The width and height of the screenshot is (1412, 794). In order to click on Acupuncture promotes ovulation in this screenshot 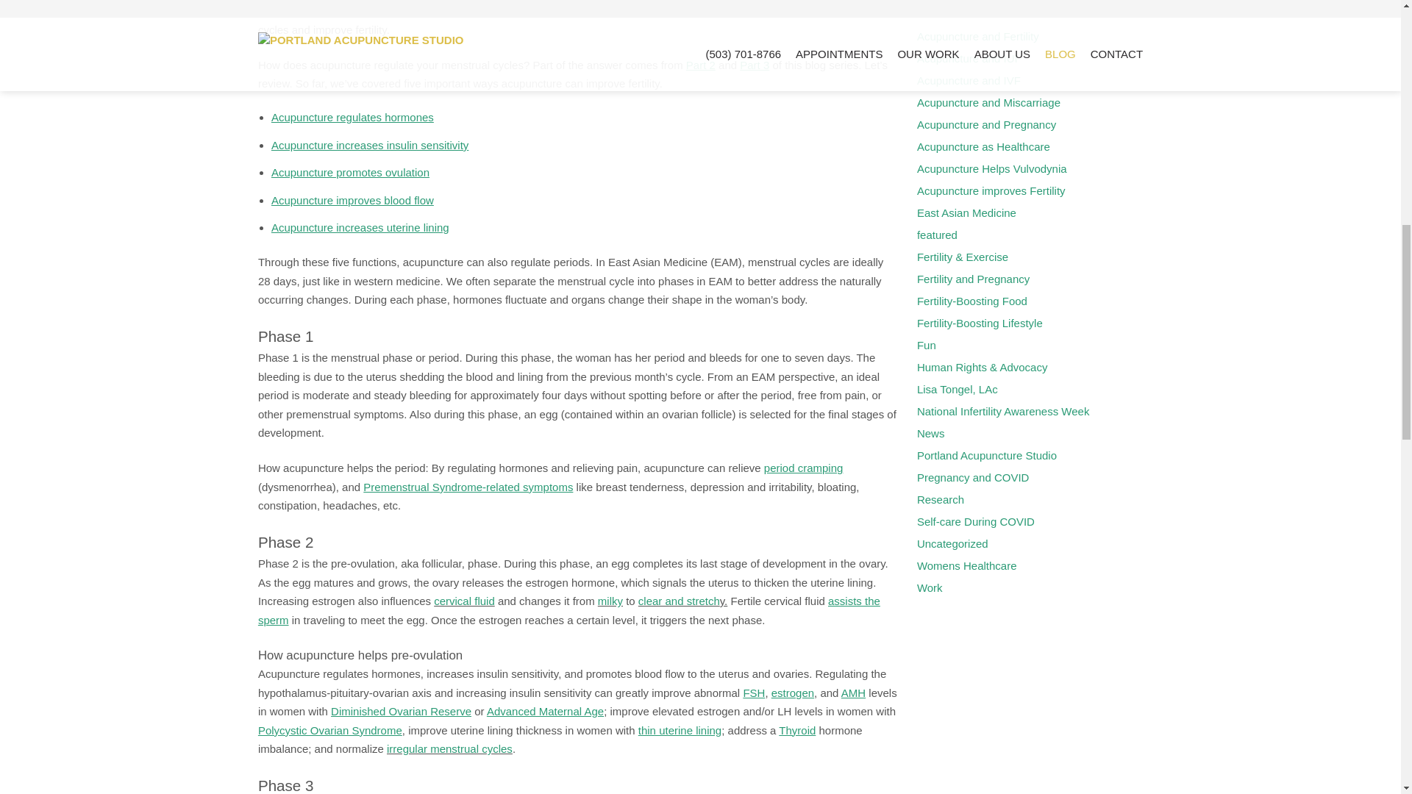, I will do `click(350, 172)`.